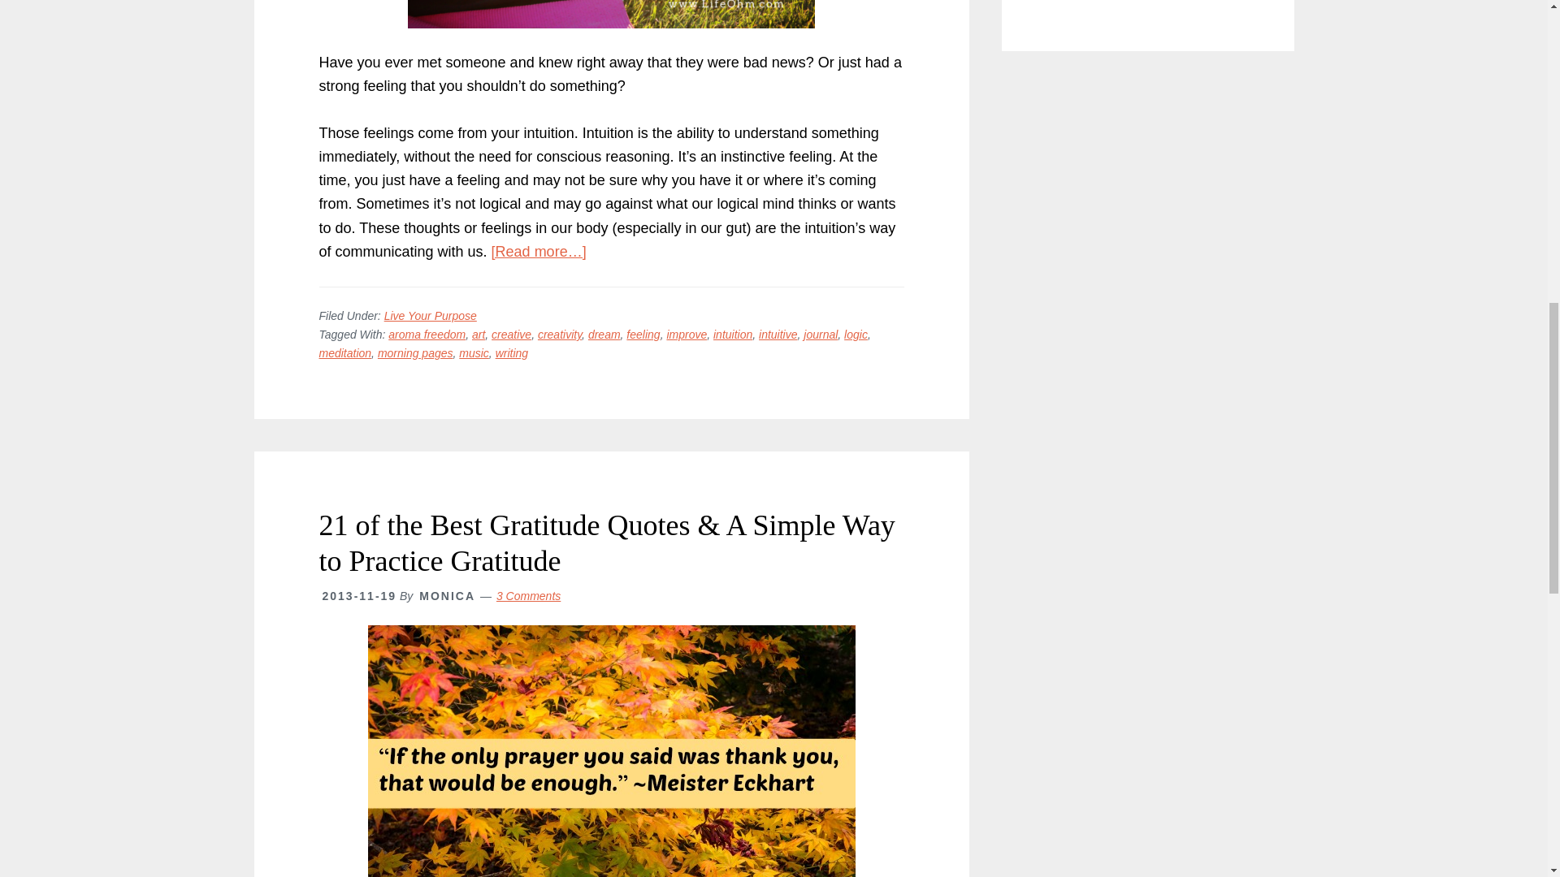 This screenshot has height=877, width=1560. Describe the element at coordinates (512, 352) in the screenshot. I see `writing` at that location.